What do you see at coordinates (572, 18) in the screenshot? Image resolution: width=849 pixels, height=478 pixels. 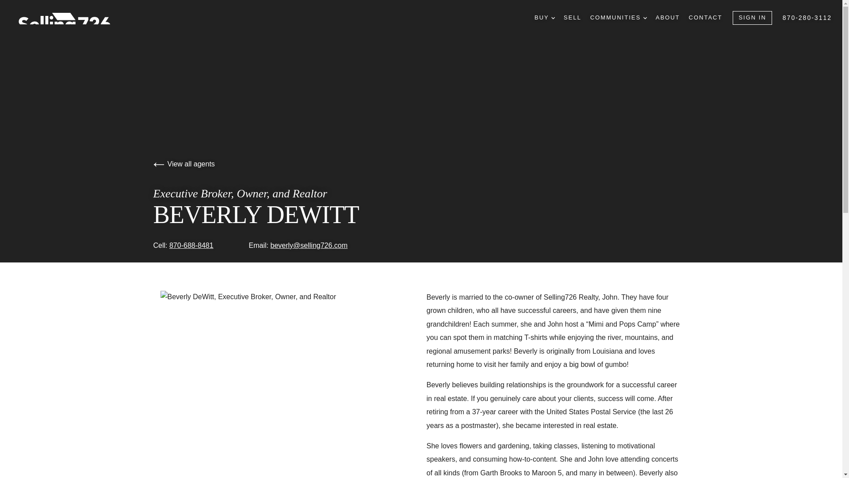 I see `SELL` at bounding box center [572, 18].